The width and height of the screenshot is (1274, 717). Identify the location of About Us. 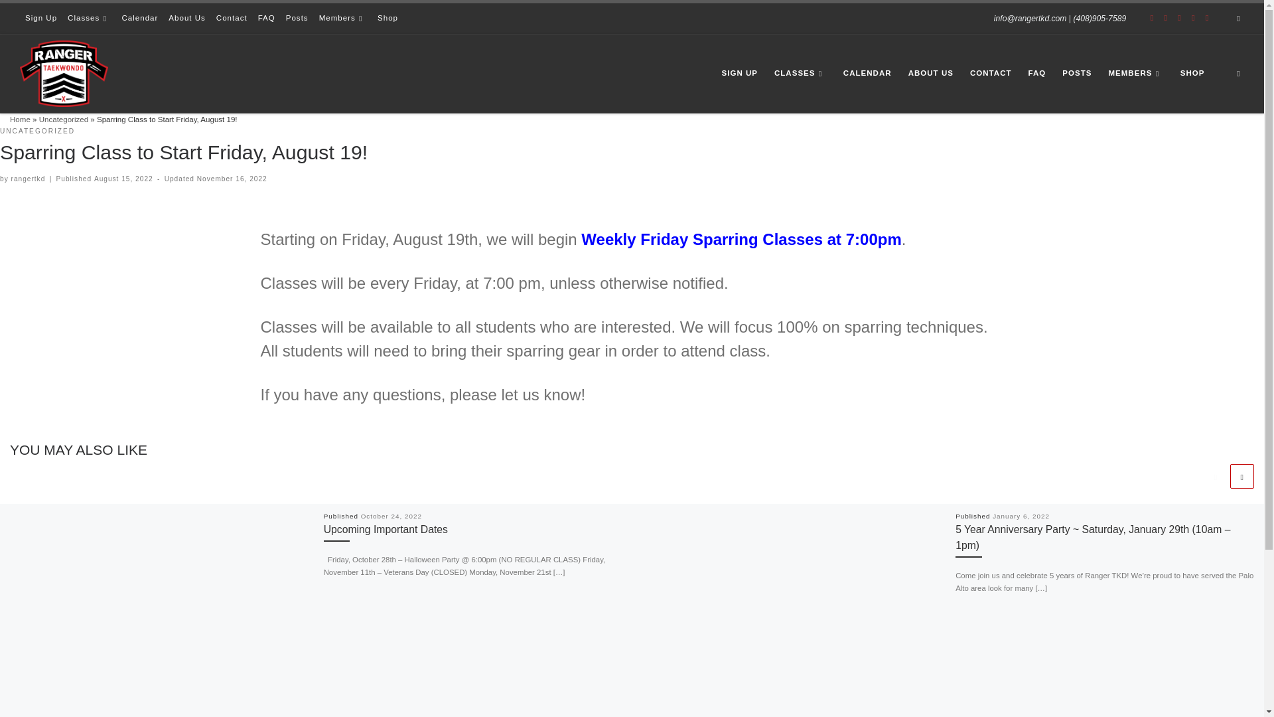
(187, 19).